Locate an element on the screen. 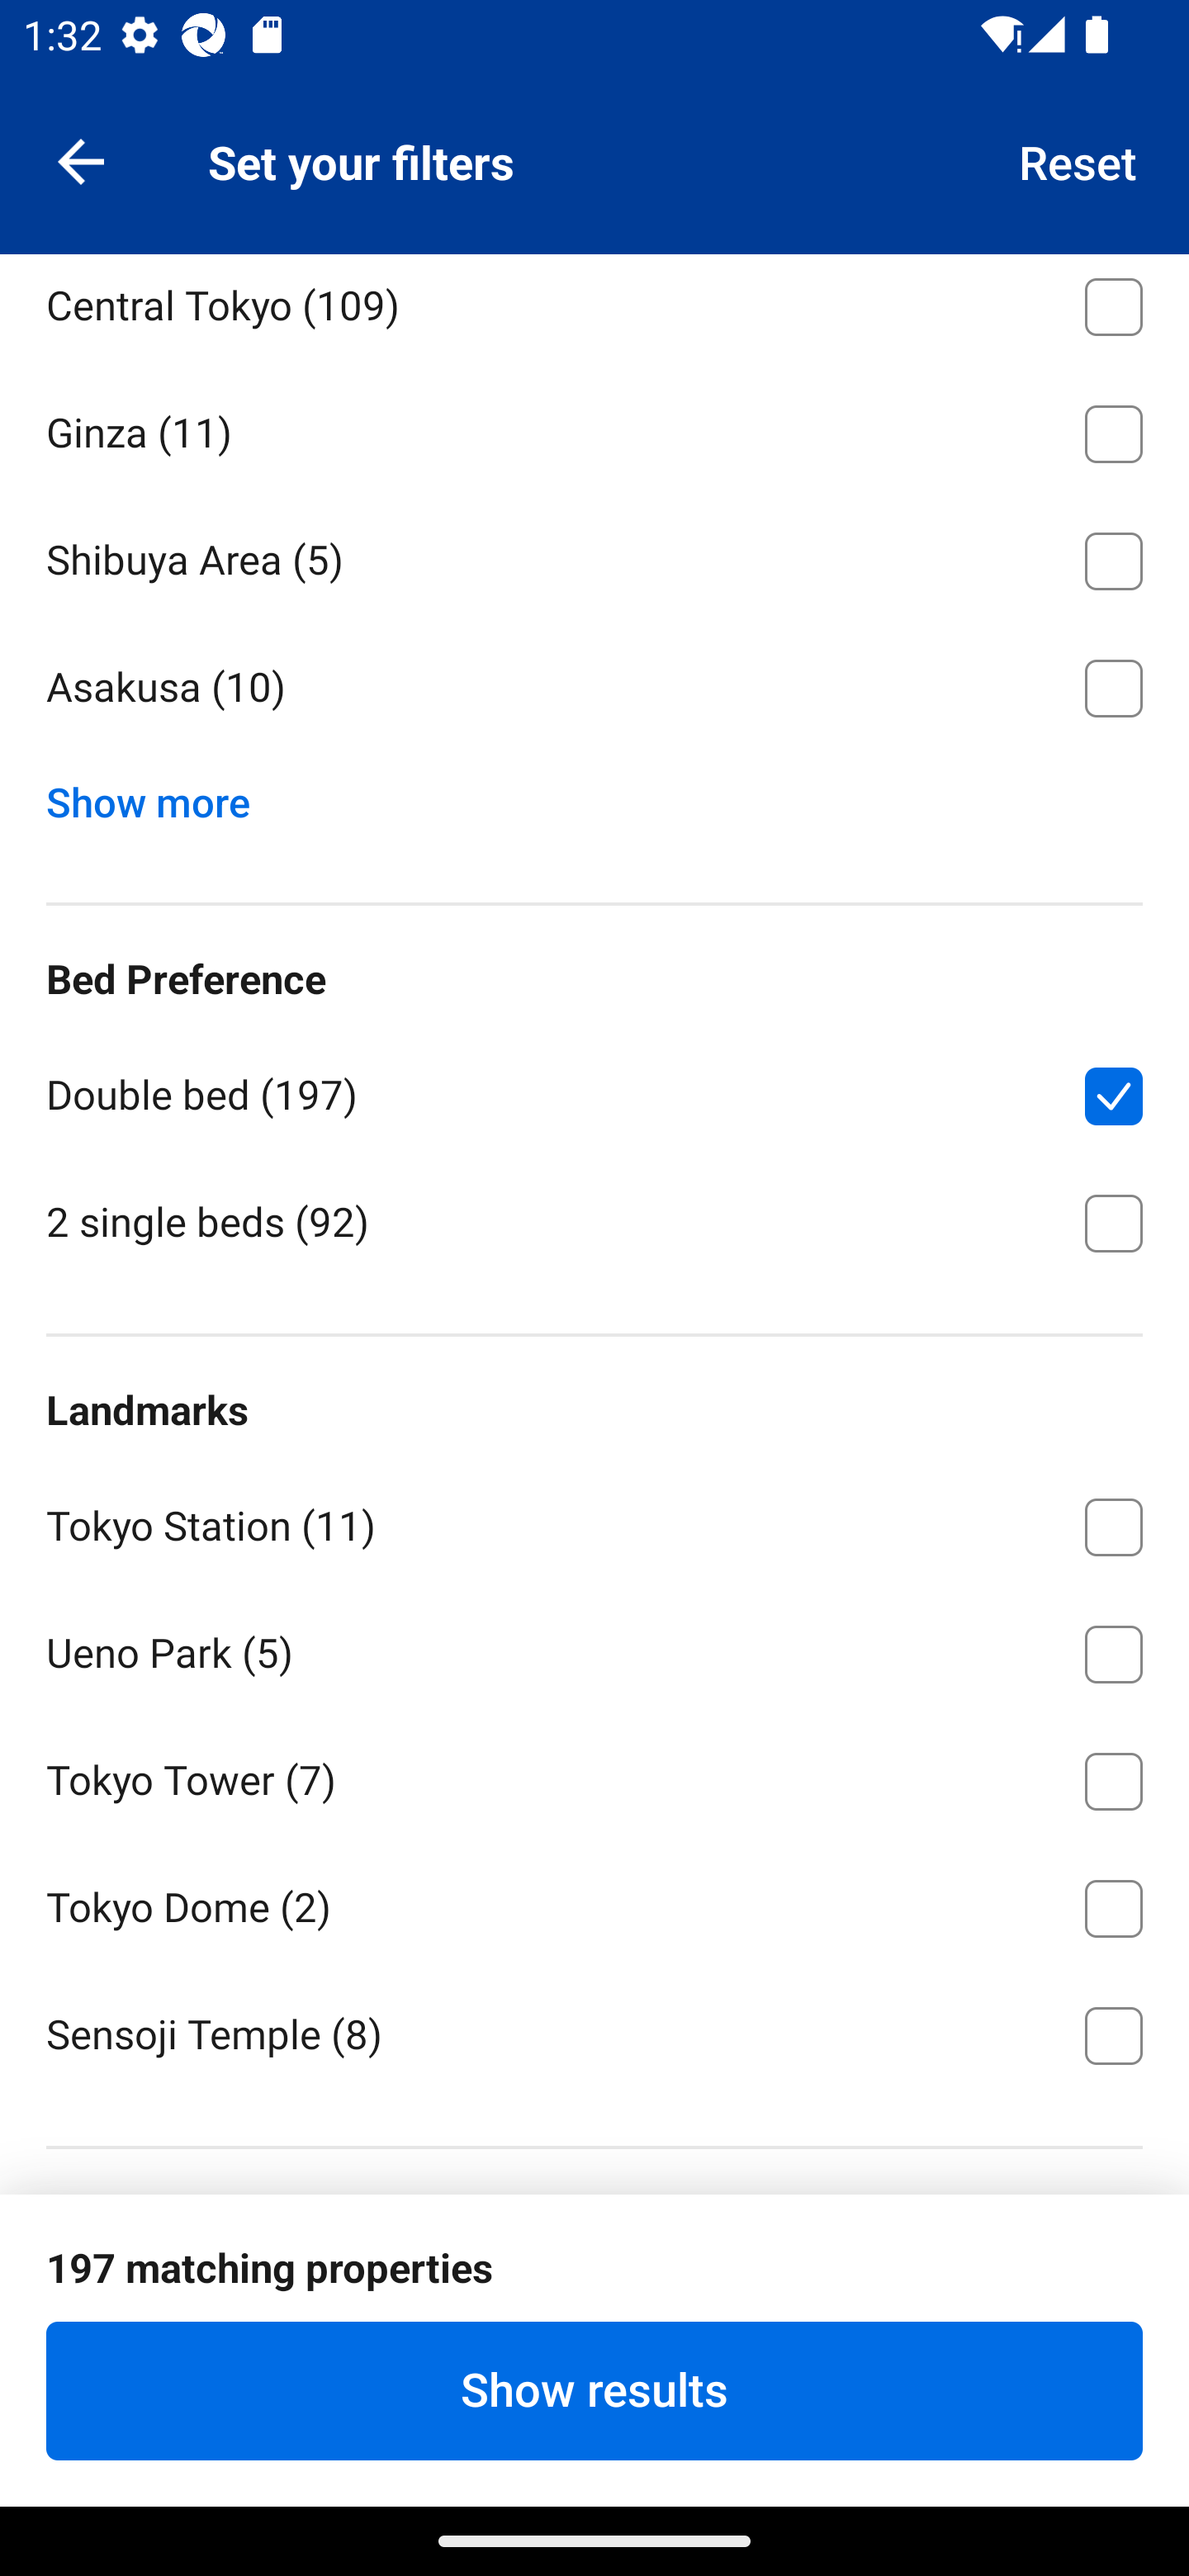 The height and width of the screenshot is (2576, 1189). Tokyo Tower ⁦(7) is located at coordinates (594, 1775).